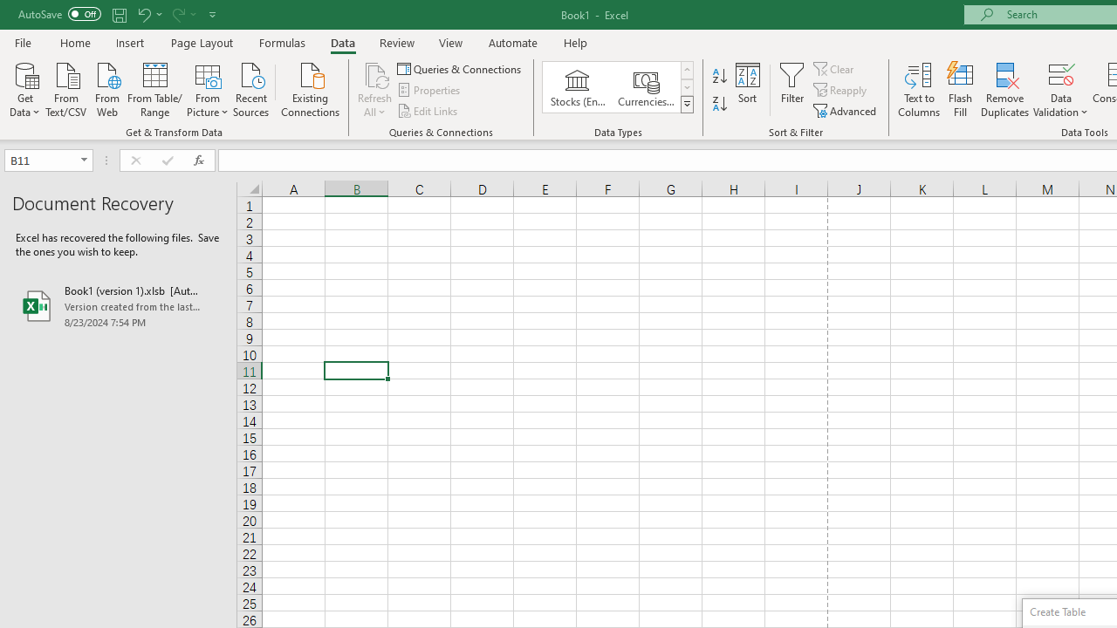 Image resolution: width=1117 pixels, height=628 pixels. Describe the element at coordinates (792, 89) in the screenshot. I see `Filter` at that location.